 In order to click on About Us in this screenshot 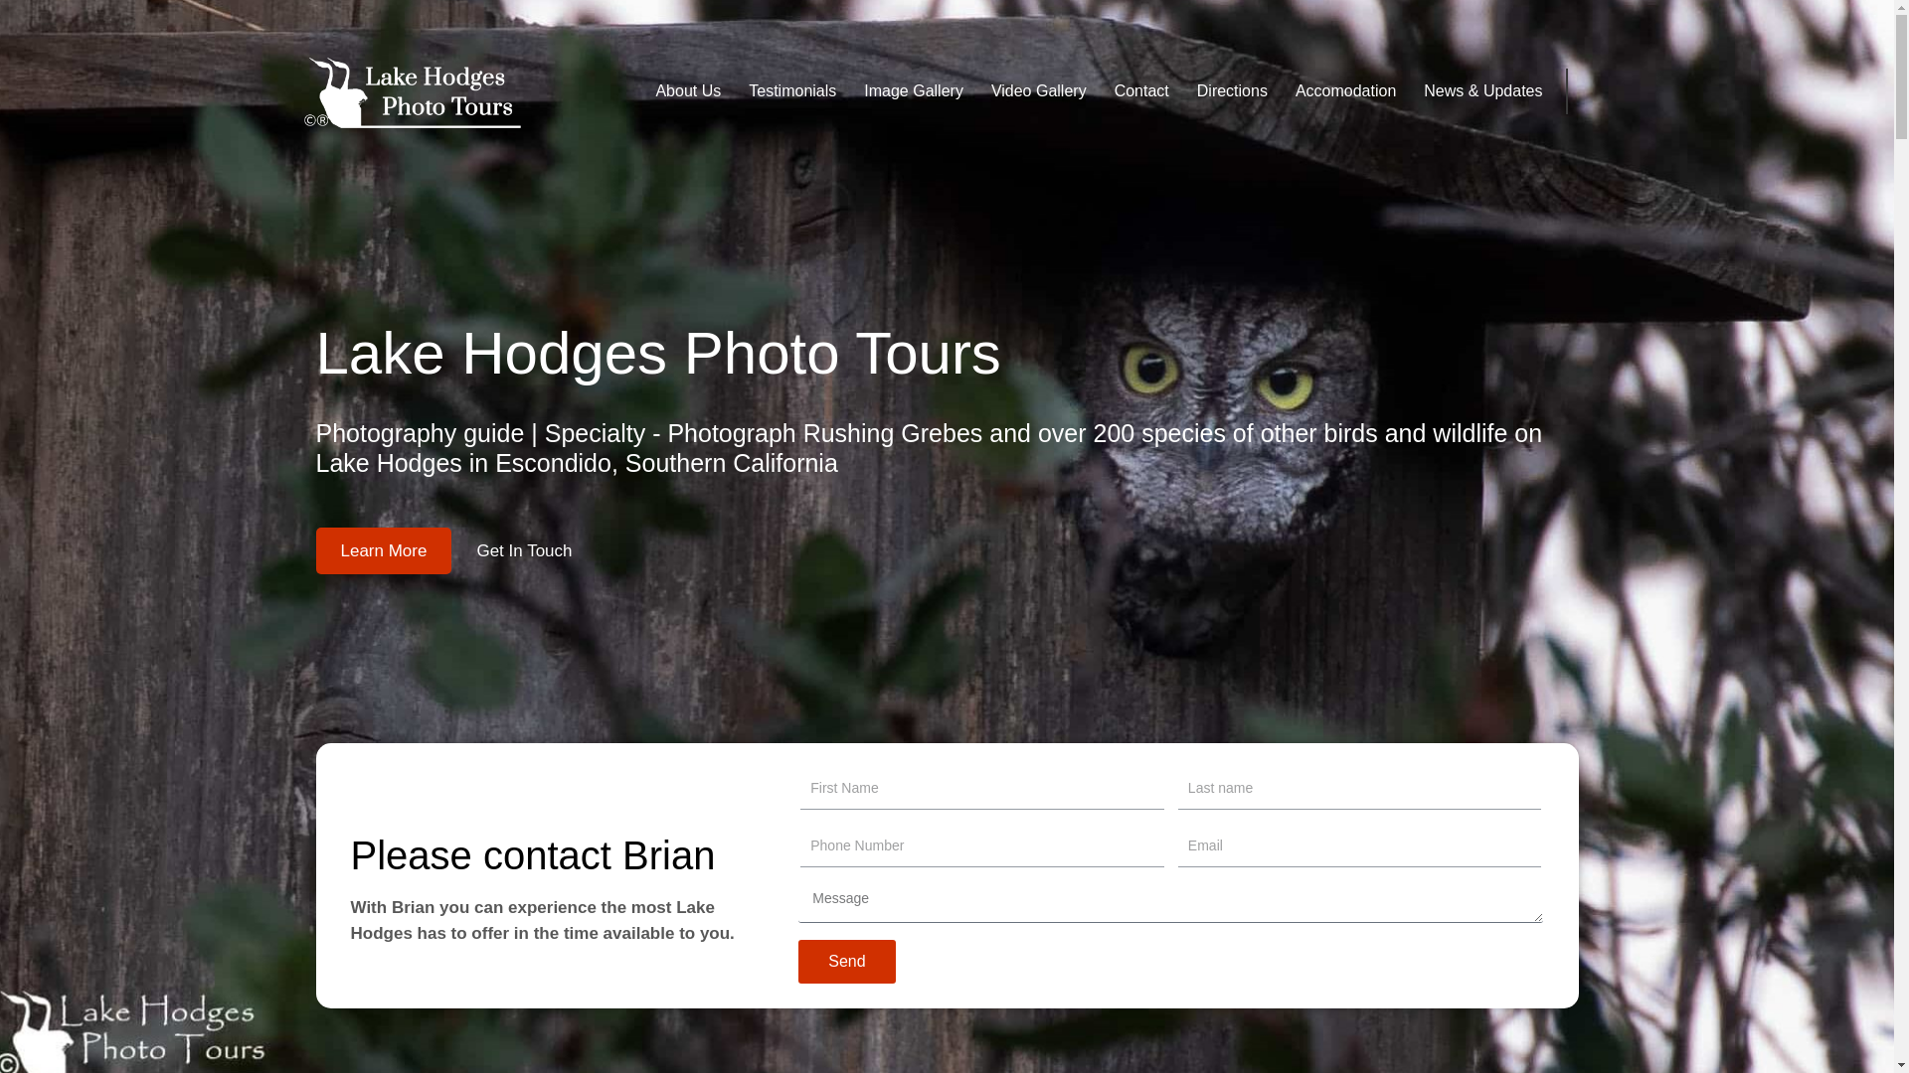, I will do `click(688, 91)`.